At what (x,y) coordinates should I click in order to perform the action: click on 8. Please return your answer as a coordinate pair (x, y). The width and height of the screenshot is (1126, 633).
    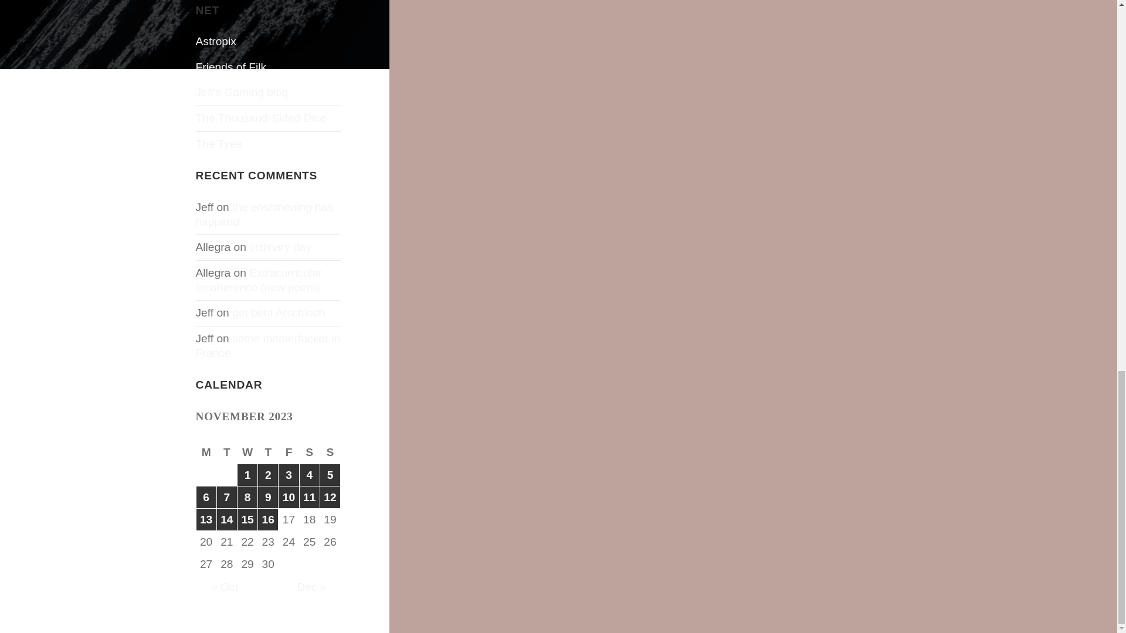
    Looking at the image, I should click on (247, 497).